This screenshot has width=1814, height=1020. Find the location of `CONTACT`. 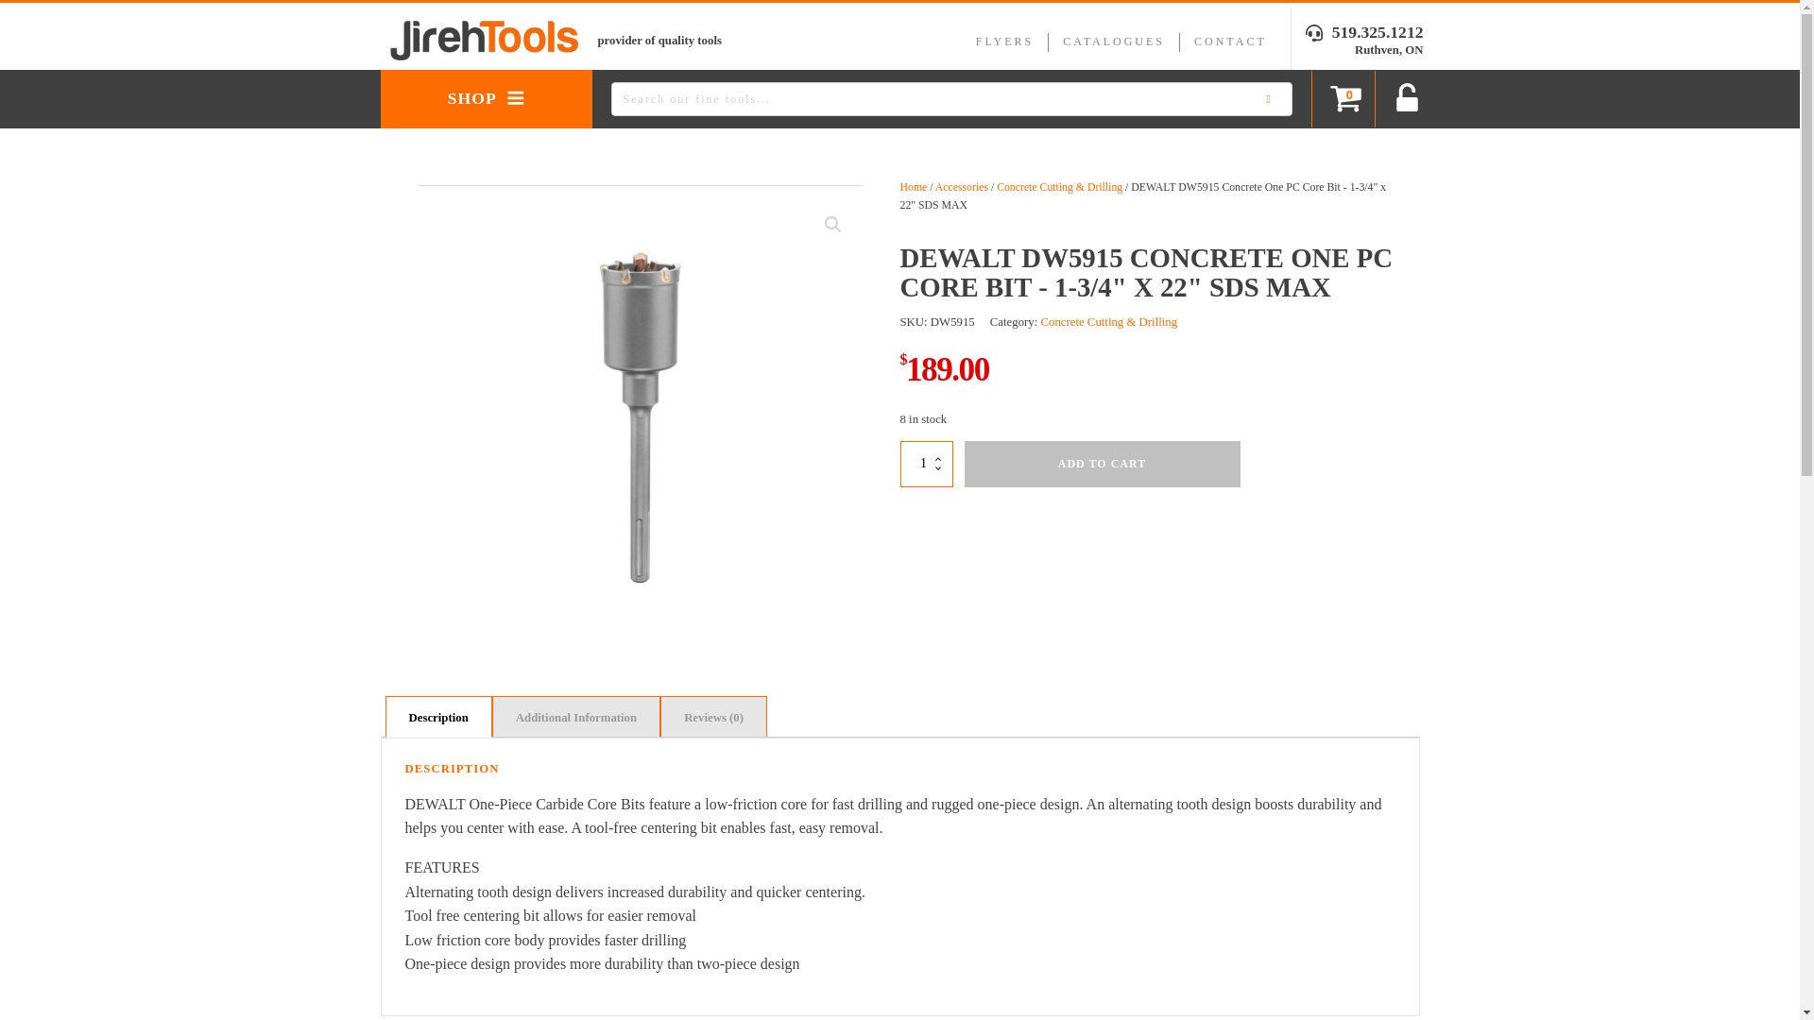

CONTACT is located at coordinates (1230, 42).